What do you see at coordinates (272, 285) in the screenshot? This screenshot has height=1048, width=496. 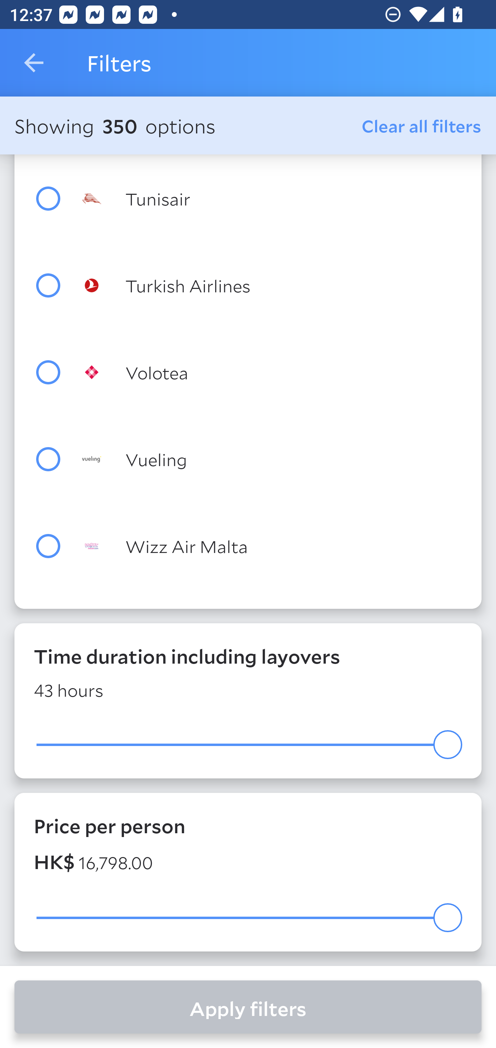 I see `Turkish Airlines` at bounding box center [272, 285].